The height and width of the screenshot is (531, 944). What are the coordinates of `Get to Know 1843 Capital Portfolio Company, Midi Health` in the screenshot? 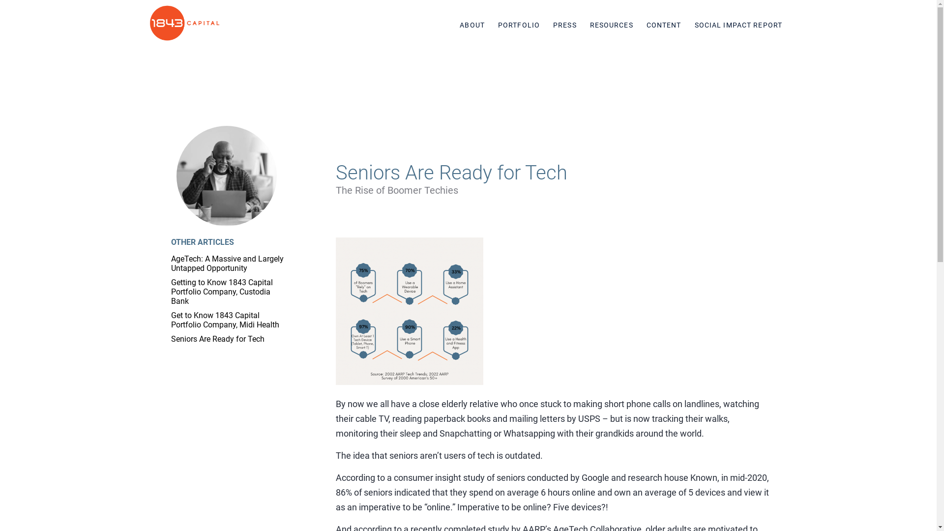 It's located at (225, 320).